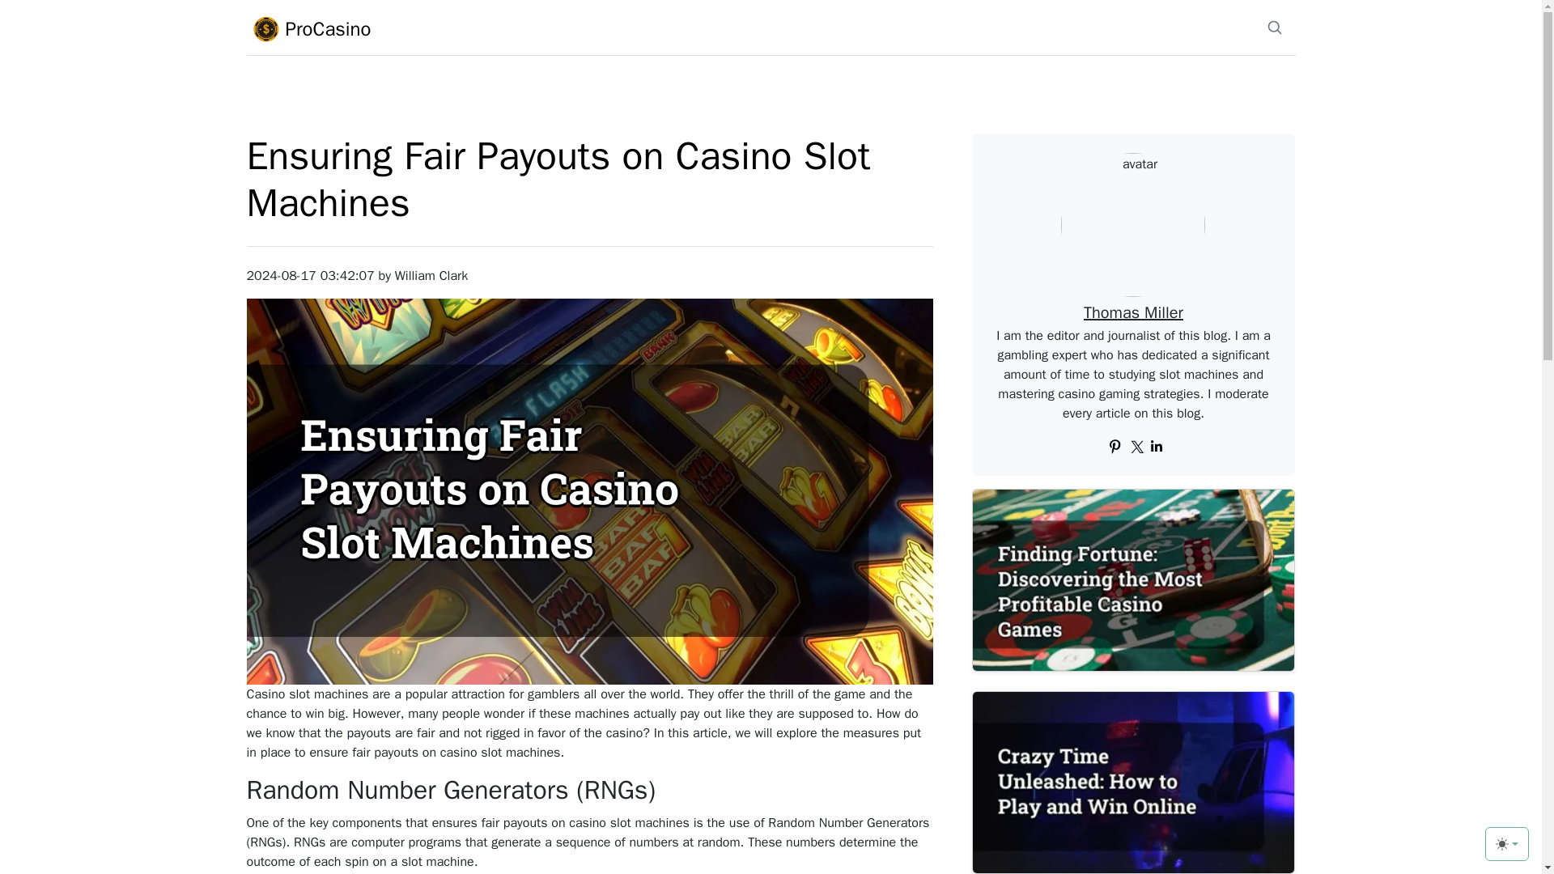 This screenshot has height=874, width=1554. I want to click on Crazy Time Unleashed How To Play And Win Online, so click(1133, 782).